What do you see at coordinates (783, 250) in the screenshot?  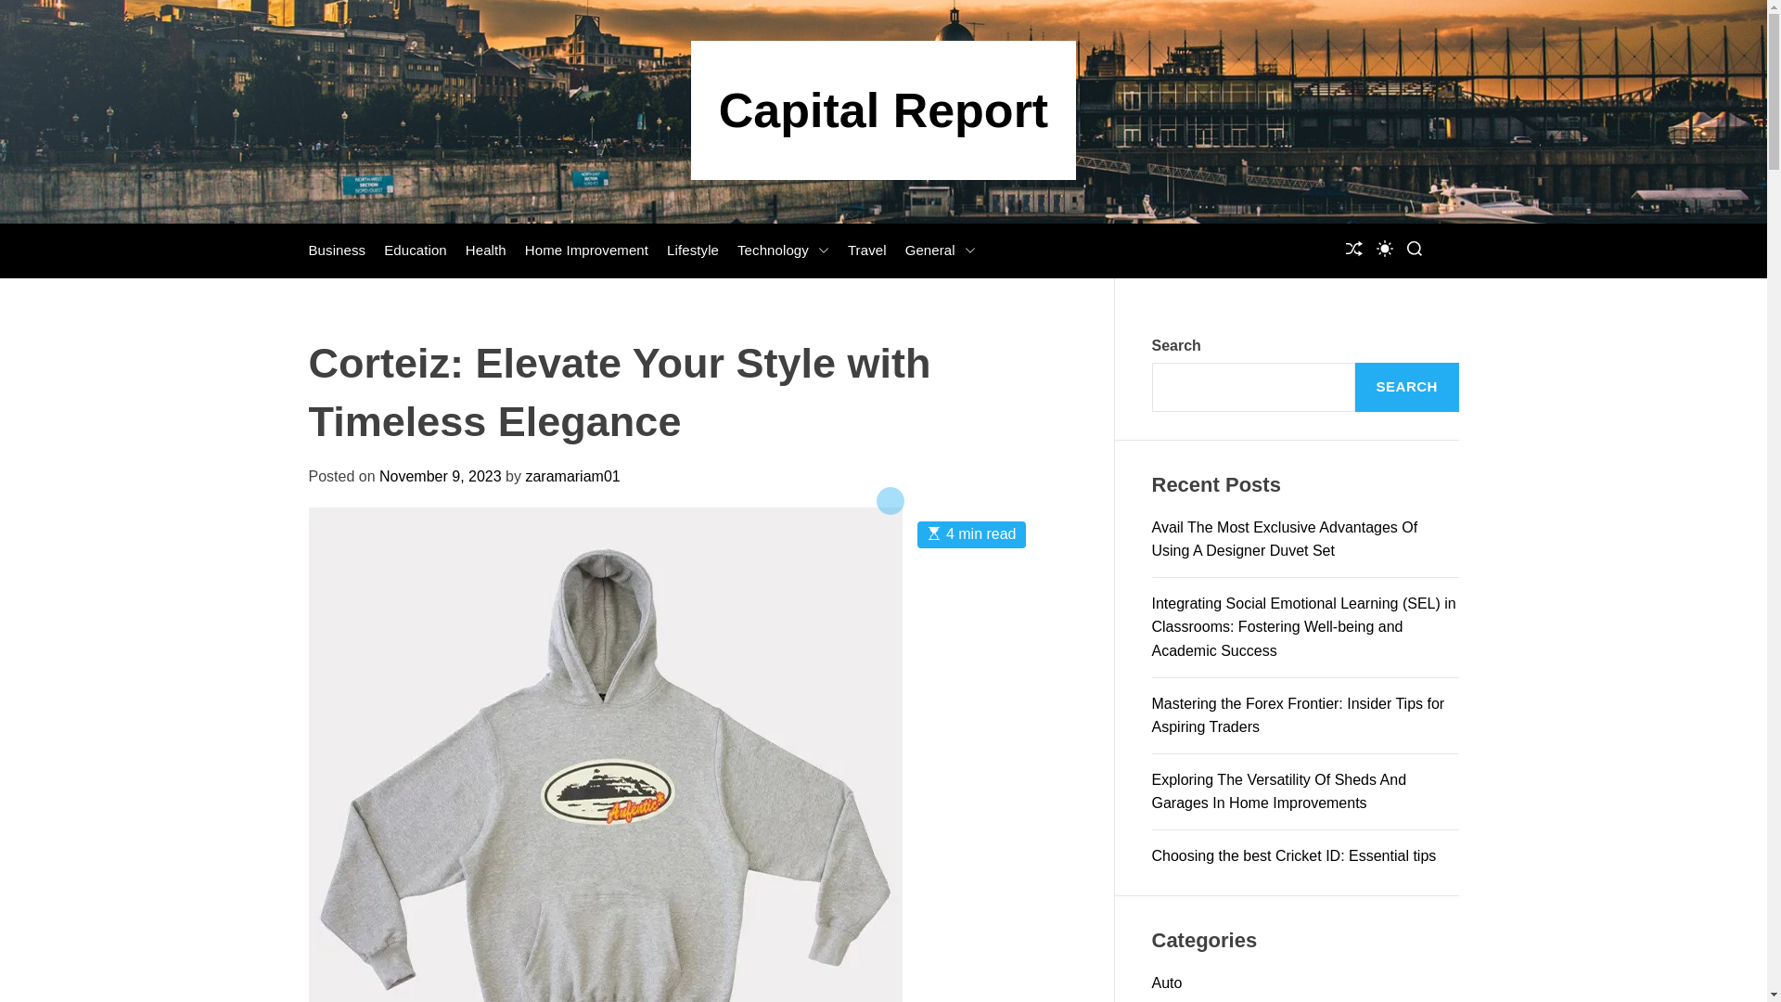 I see `Technology` at bounding box center [783, 250].